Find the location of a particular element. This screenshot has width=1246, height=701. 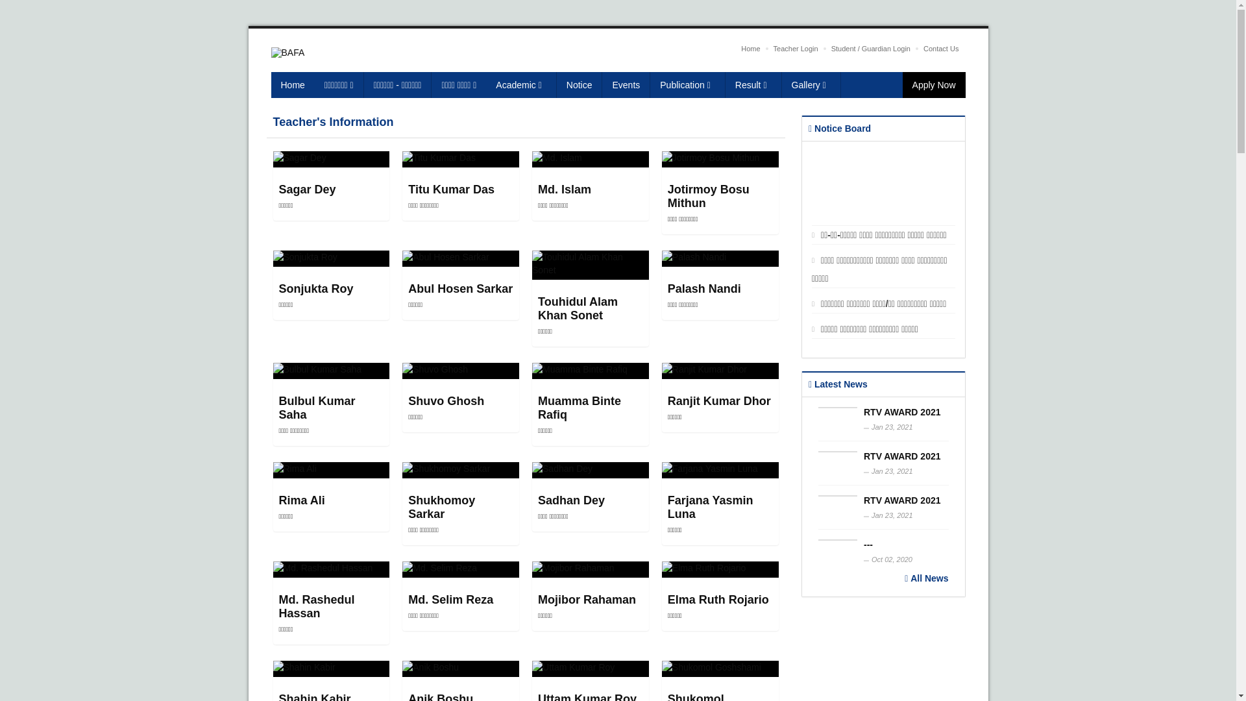

Titu Kumar Das is located at coordinates (452, 190).